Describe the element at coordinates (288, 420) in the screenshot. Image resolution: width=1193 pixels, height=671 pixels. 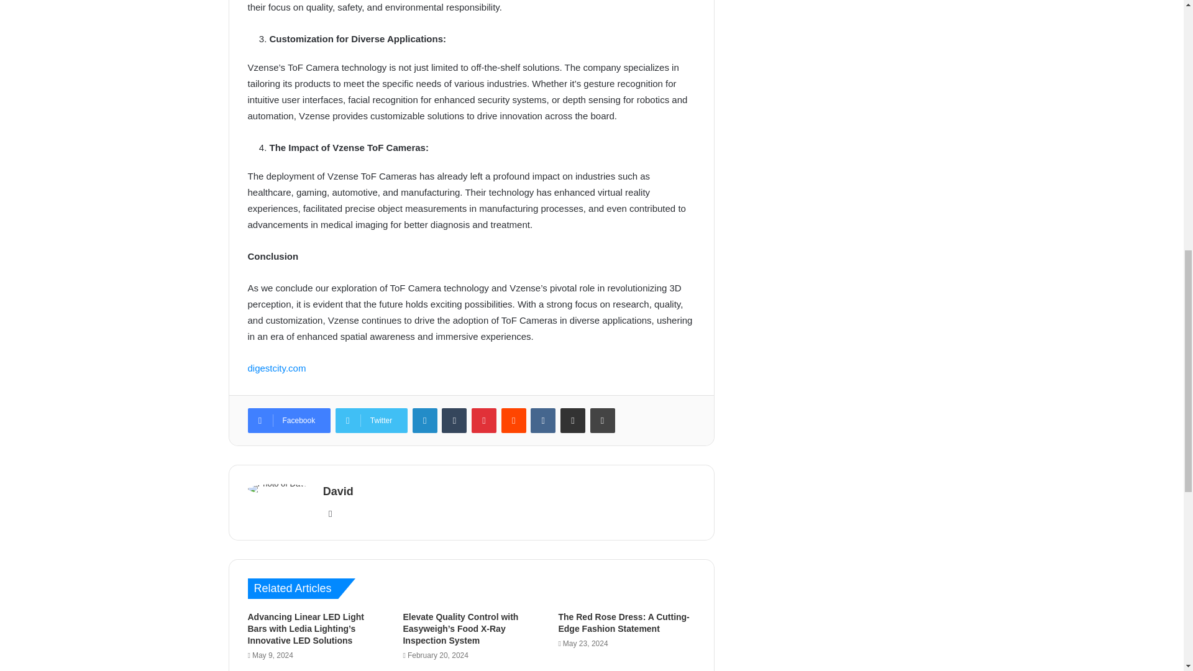
I see `Facebook` at that location.